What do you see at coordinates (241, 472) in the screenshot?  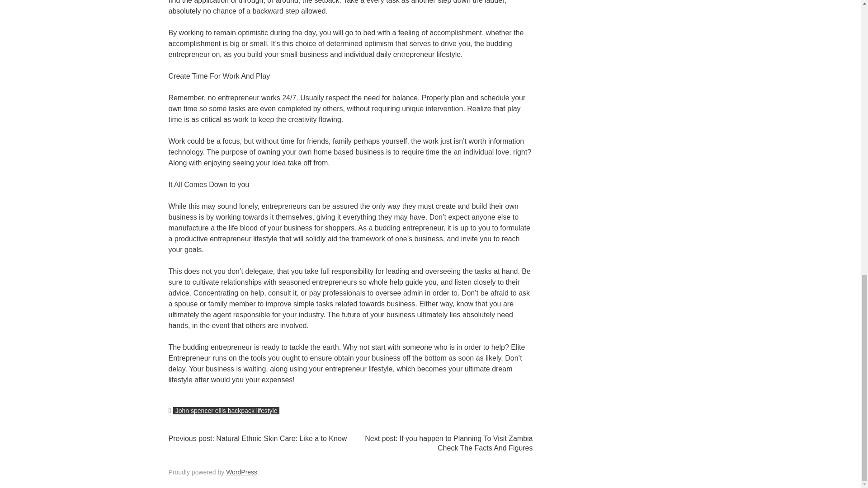 I see `WordPress` at bounding box center [241, 472].